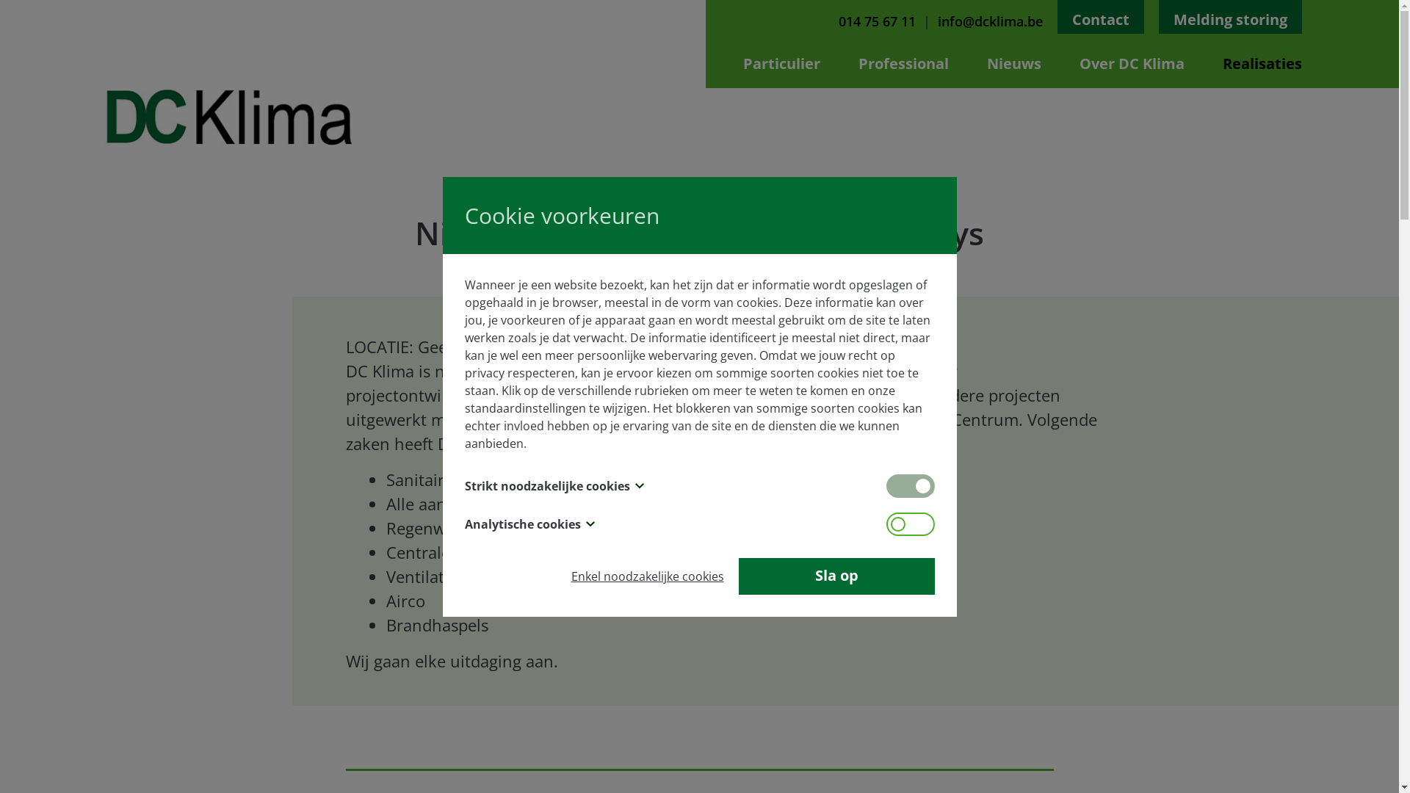  What do you see at coordinates (1231, 17) in the screenshot?
I see `Melding storing` at bounding box center [1231, 17].